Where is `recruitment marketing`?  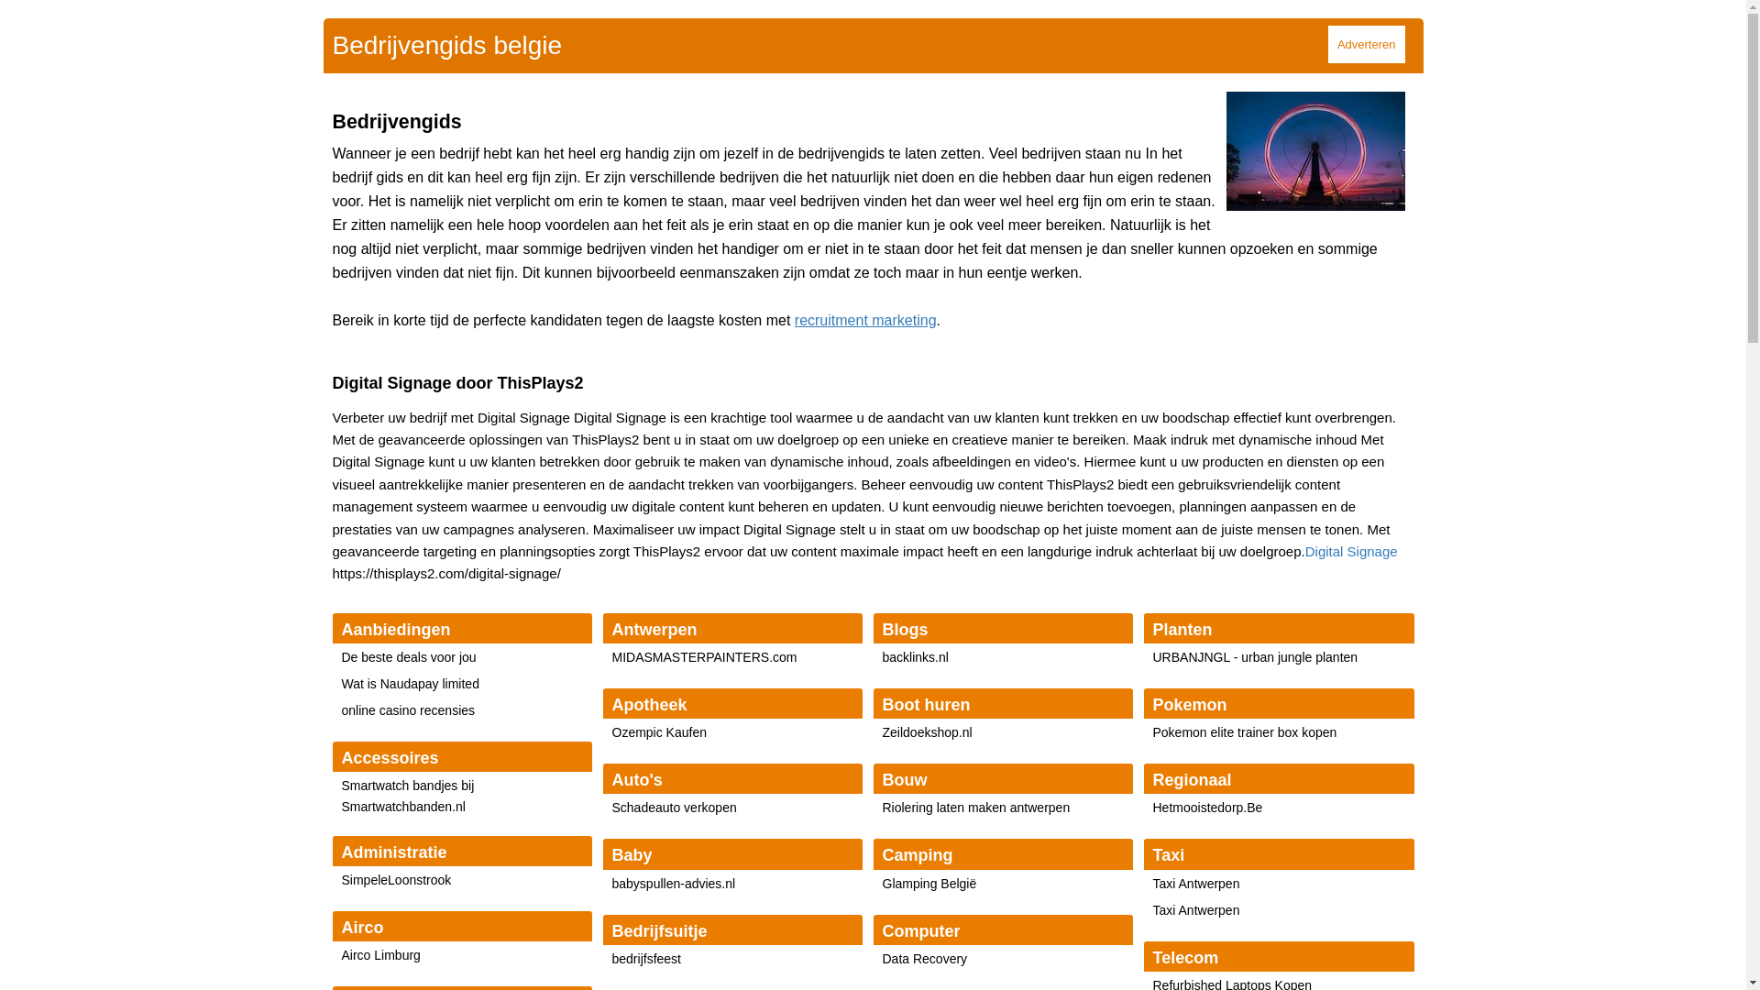 recruitment marketing is located at coordinates (865, 321).